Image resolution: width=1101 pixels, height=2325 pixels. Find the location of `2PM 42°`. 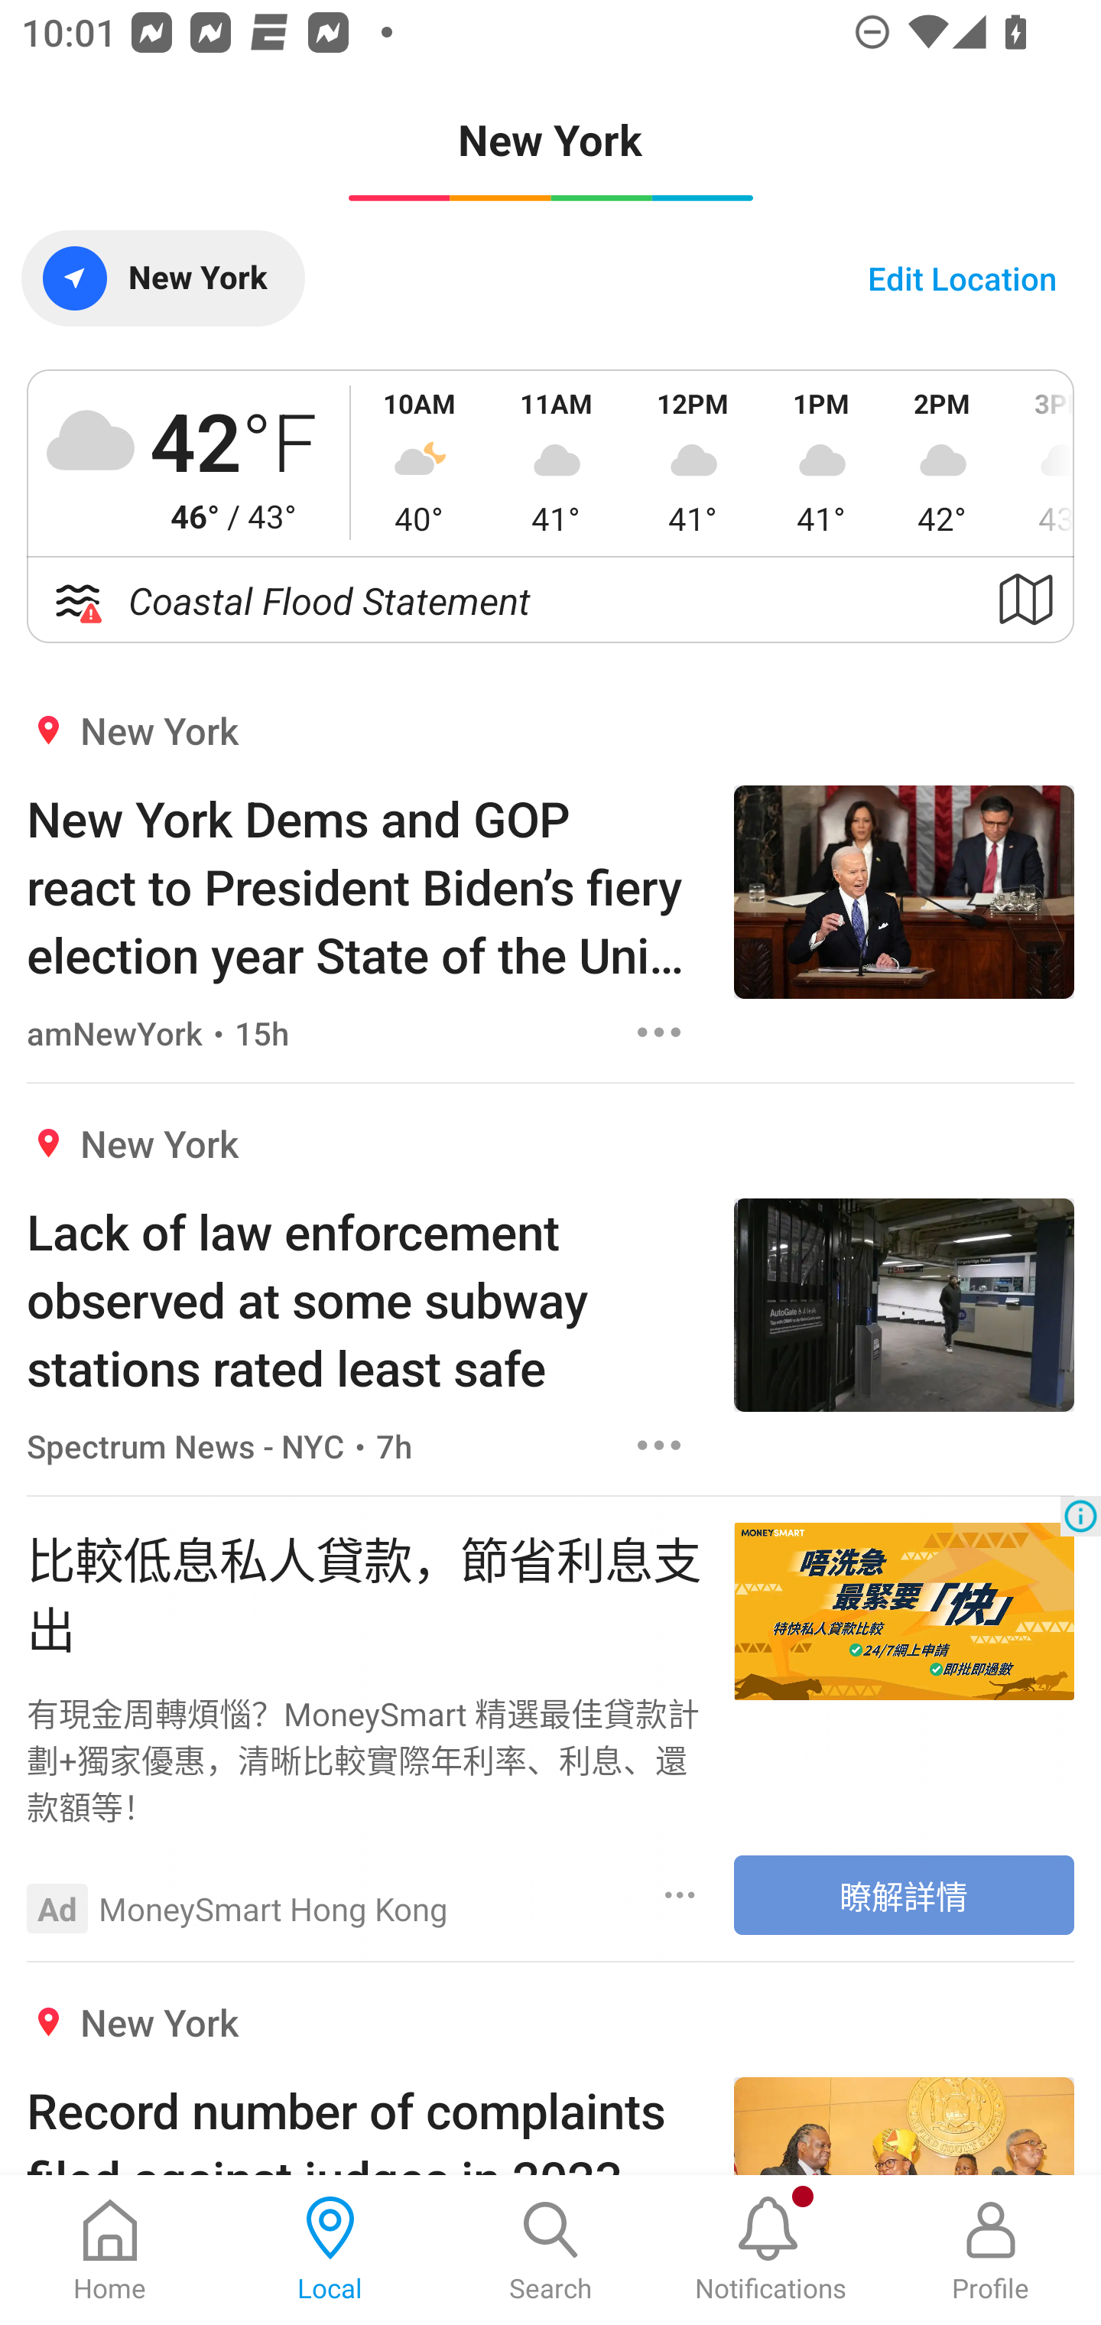

2PM 42° is located at coordinates (942, 462).